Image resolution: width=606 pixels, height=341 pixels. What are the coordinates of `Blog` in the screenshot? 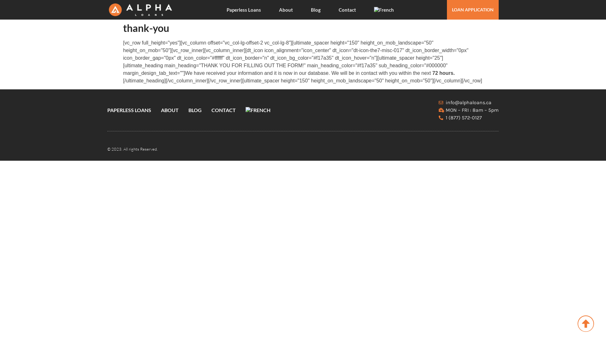 It's located at (316, 10).